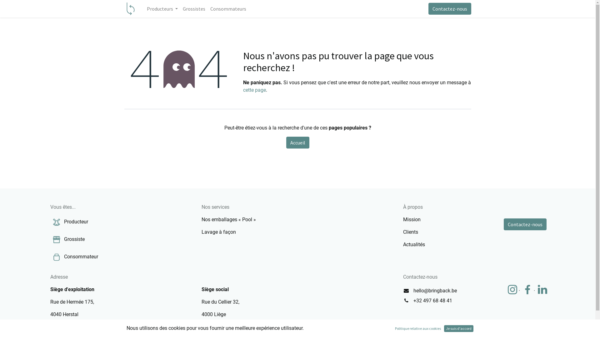  Describe the element at coordinates (449, 9) in the screenshot. I see `Contactez-nous` at that location.